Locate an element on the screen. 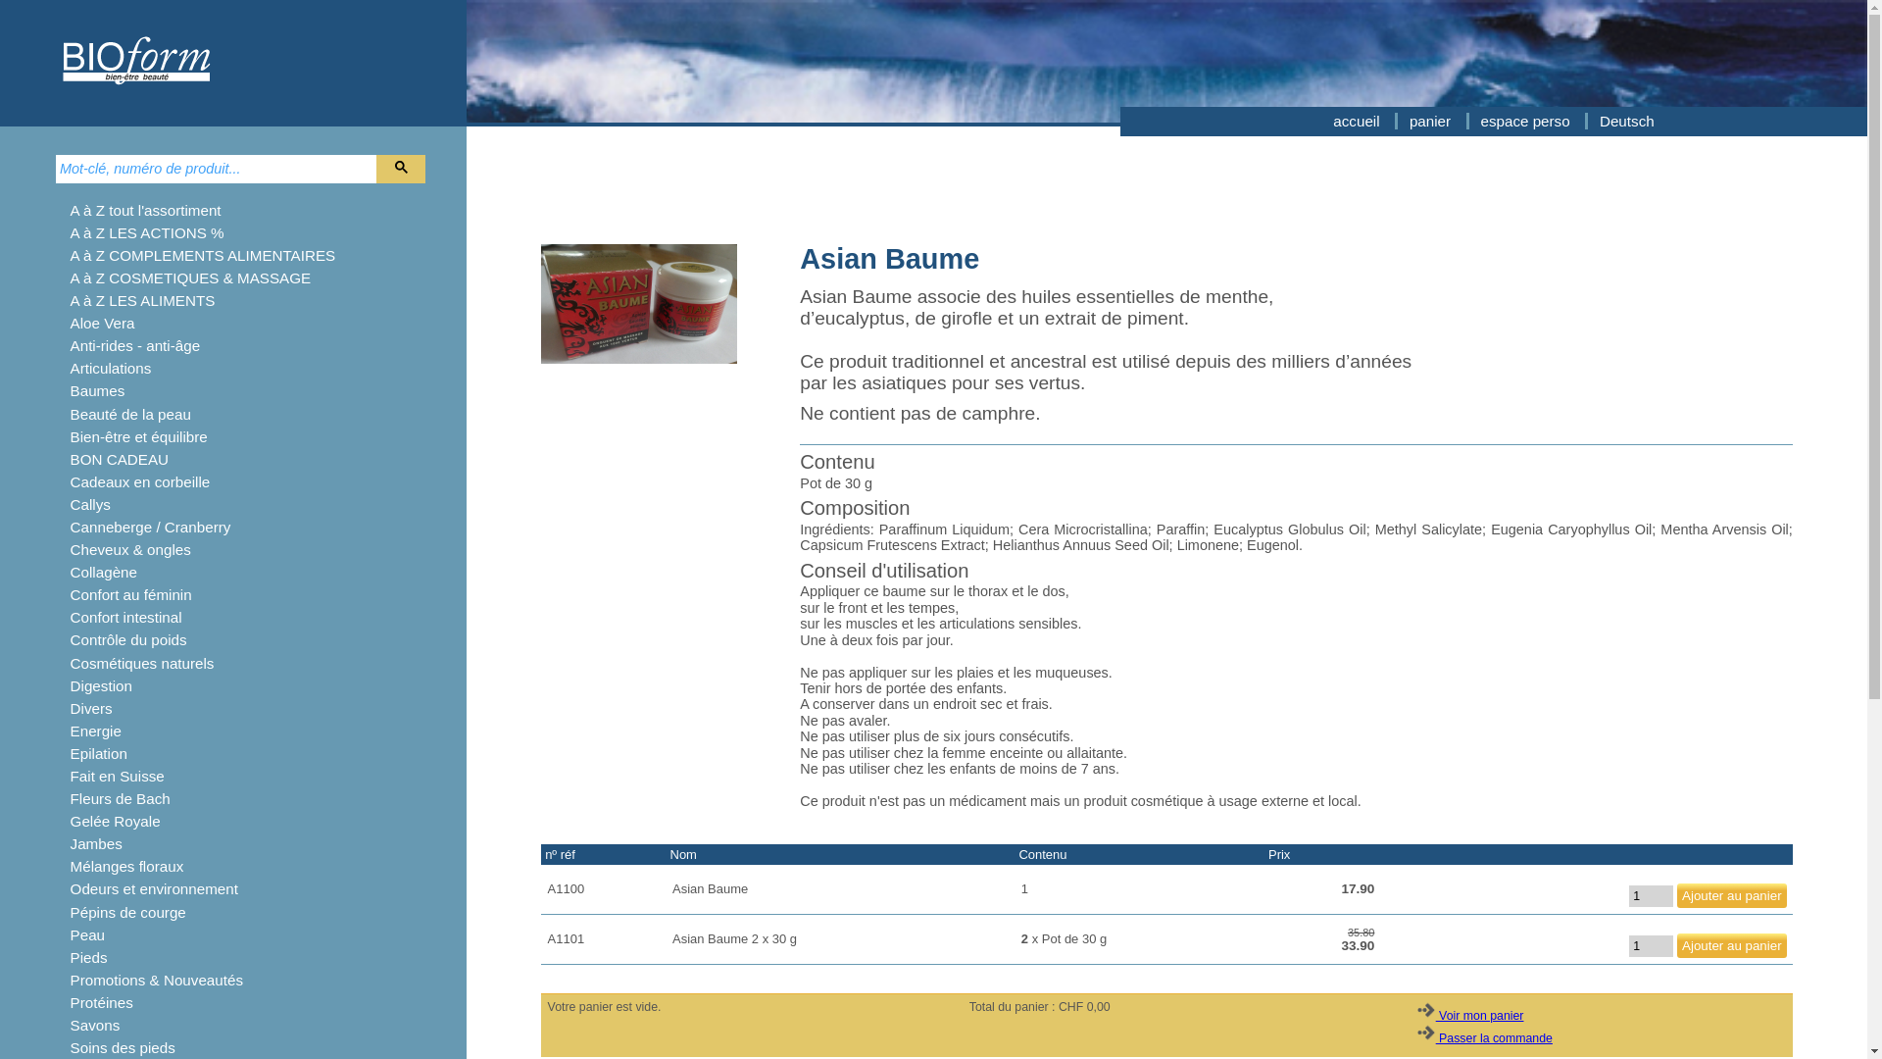 This screenshot has height=1059, width=1882. Savons is located at coordinates (95, 1026).